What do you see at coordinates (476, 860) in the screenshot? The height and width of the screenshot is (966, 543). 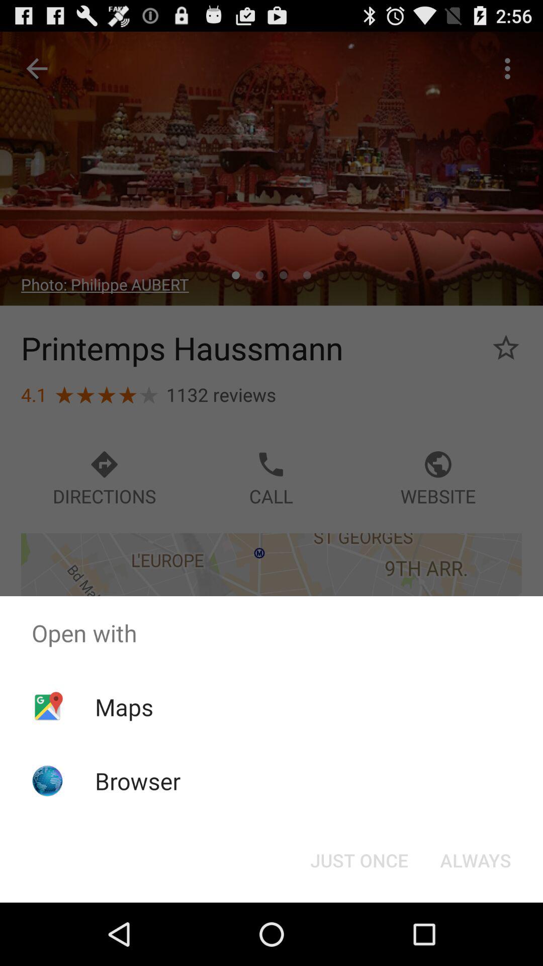 I see `tap the item below open with item` at bounding box center [476, 860].